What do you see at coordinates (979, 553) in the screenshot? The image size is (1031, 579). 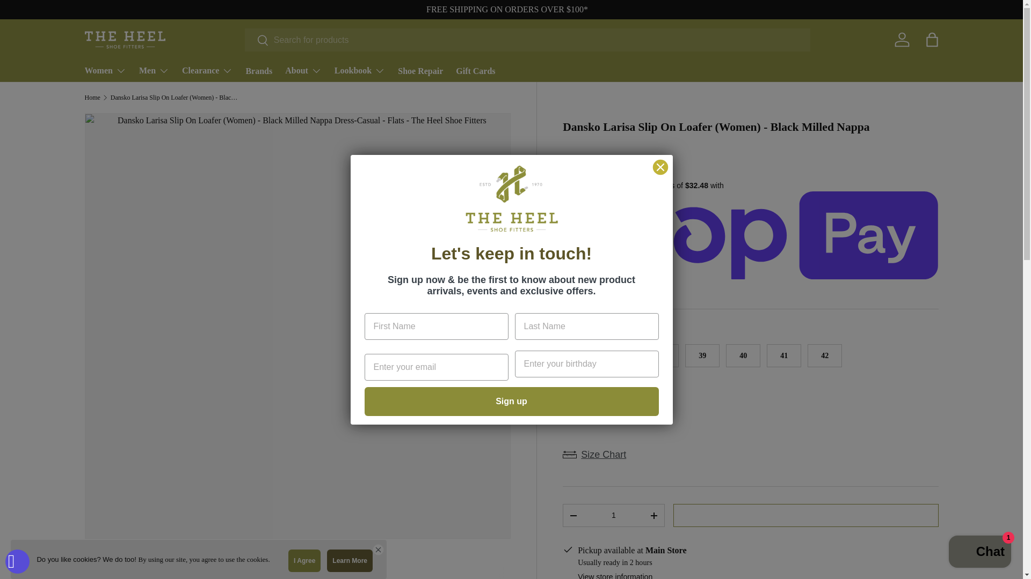 I see `Shopify online store chat` at bounding box center [979, 553].